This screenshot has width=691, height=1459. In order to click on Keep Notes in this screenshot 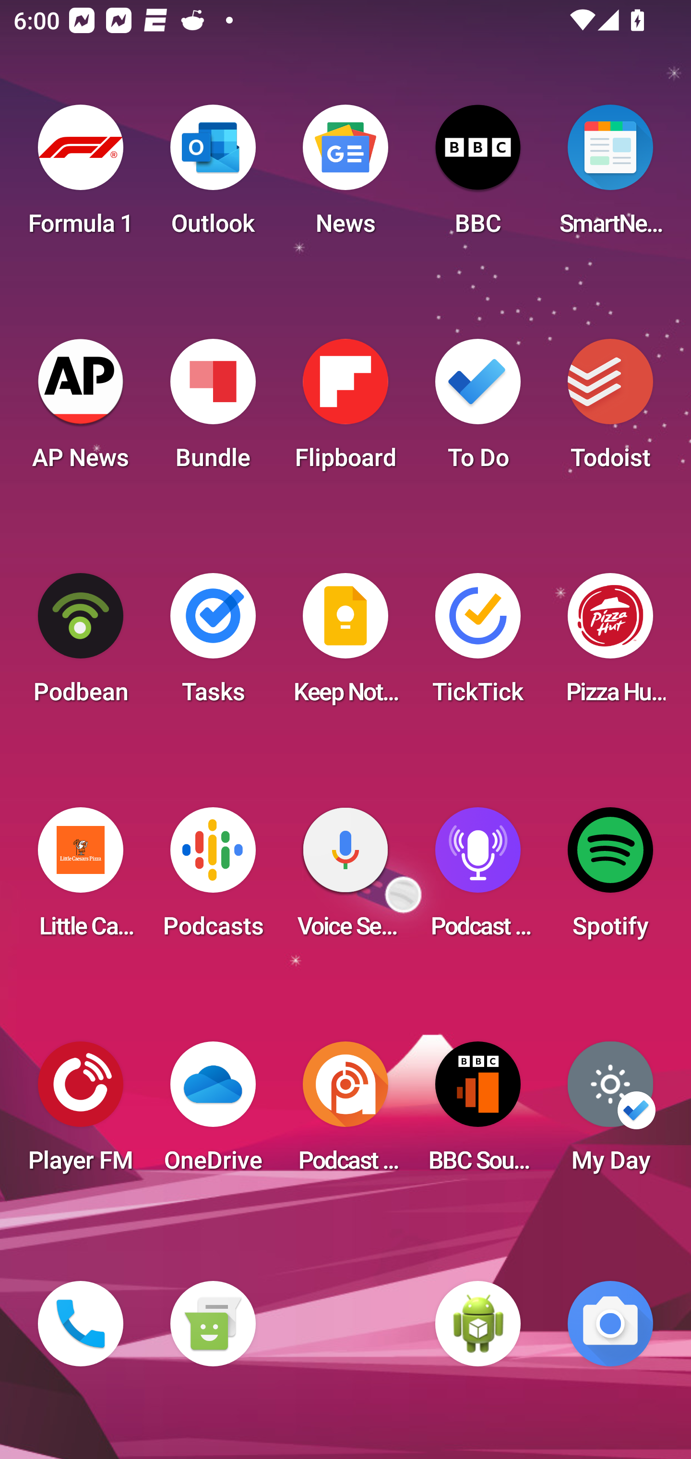, I will do `click(345, 644)`.